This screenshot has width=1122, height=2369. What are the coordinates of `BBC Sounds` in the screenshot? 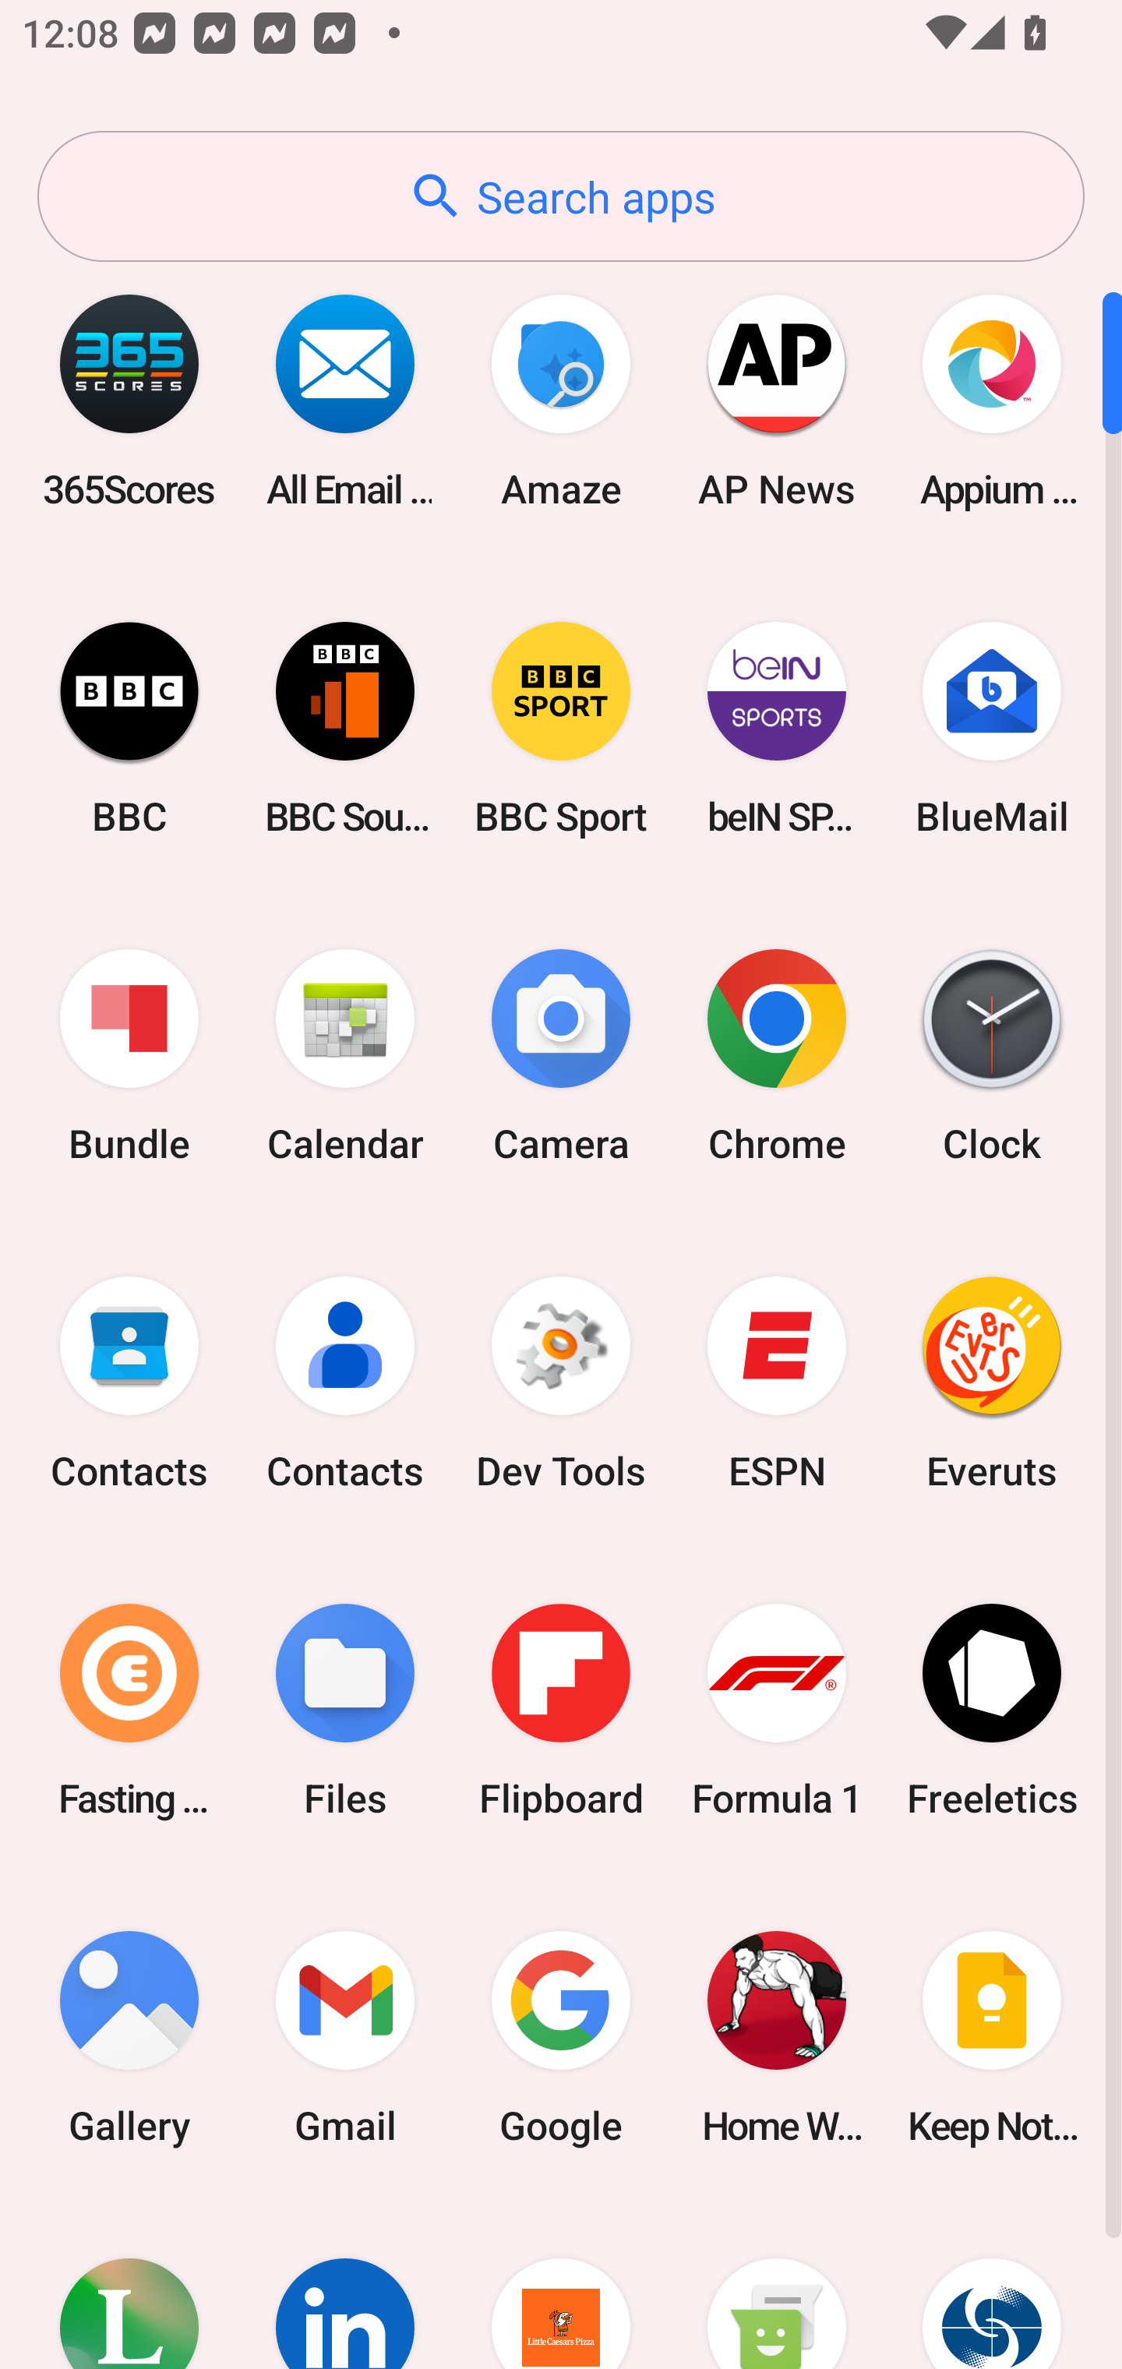 It's located at (345, 728).